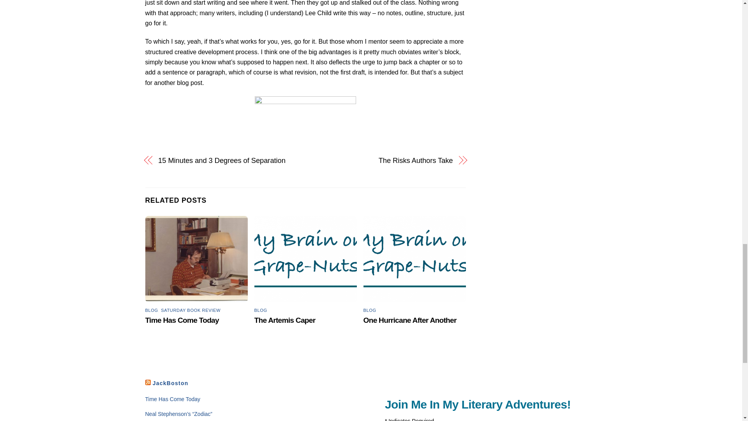 This screenshot has width=748, height=421. What do you see at coordinates (191, 310) in the screenshot?
I see `SATURDAY BOOK REVIEW` at bounding box center [191, 310].